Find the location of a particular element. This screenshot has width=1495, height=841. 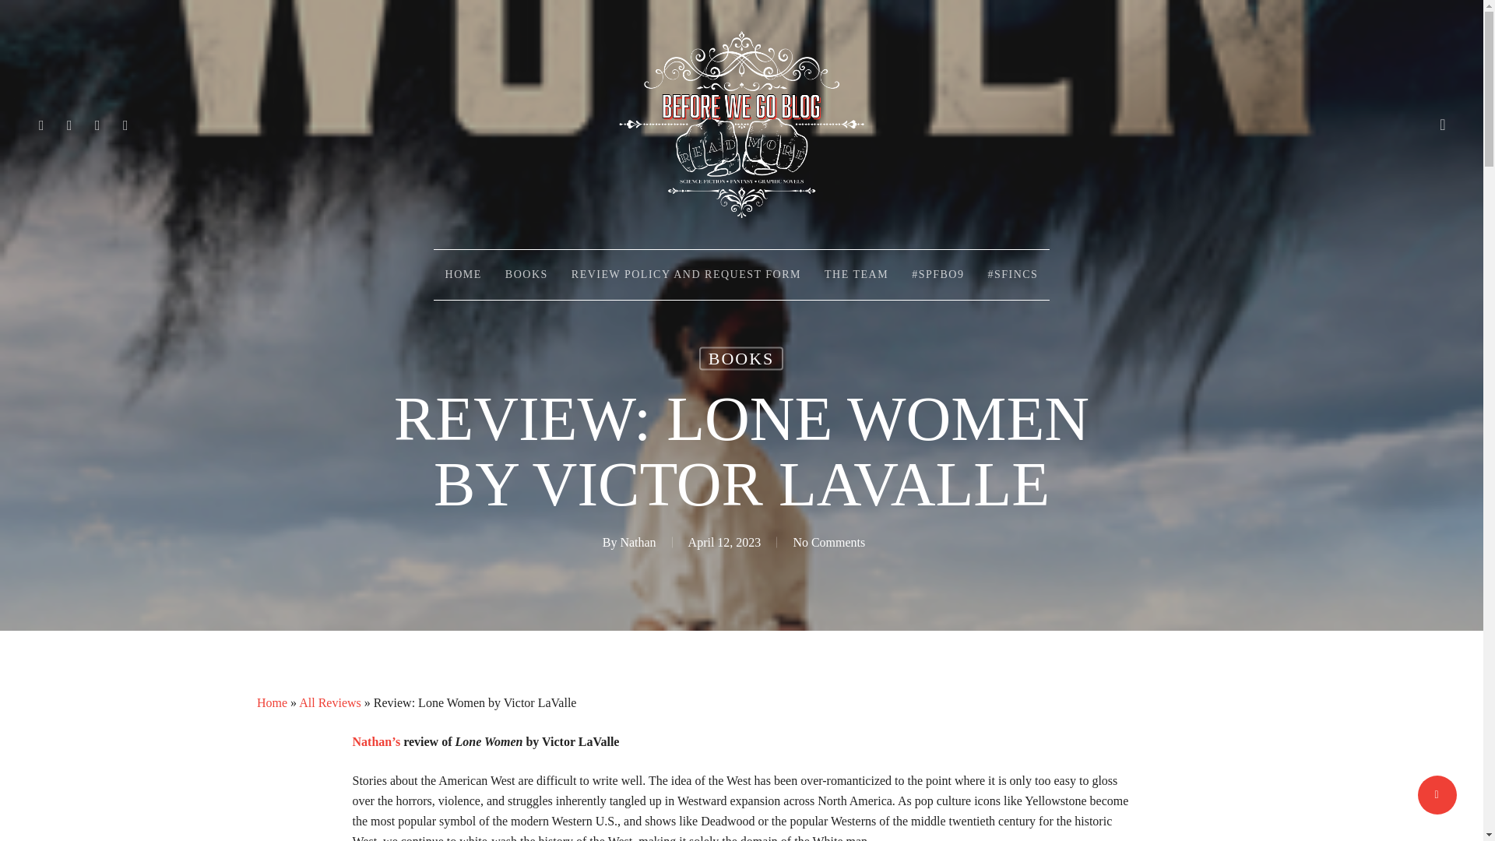

BOOKS is located at coordinates (526, 274).